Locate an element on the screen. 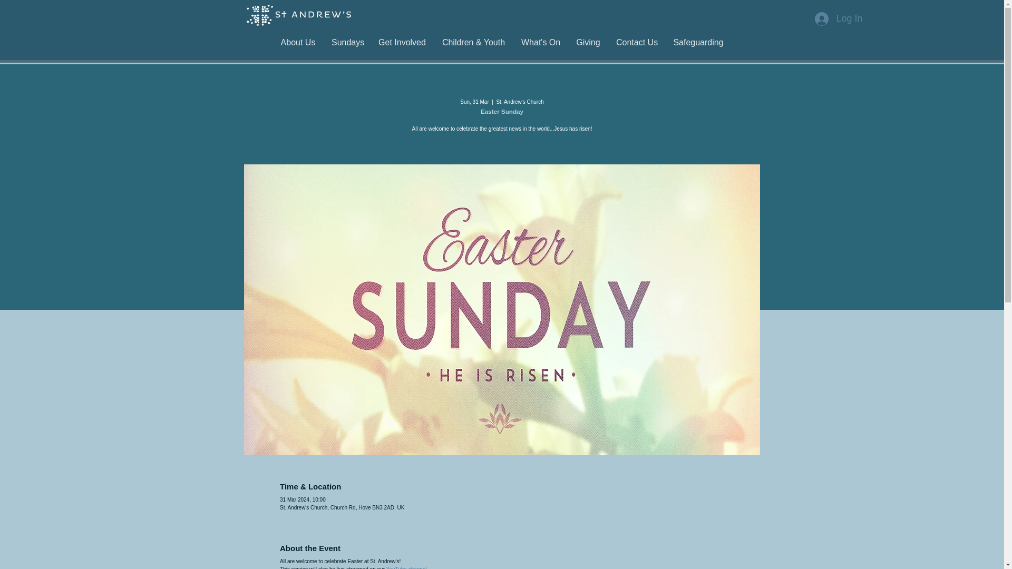  About Us is located at coordinates (298, 42).